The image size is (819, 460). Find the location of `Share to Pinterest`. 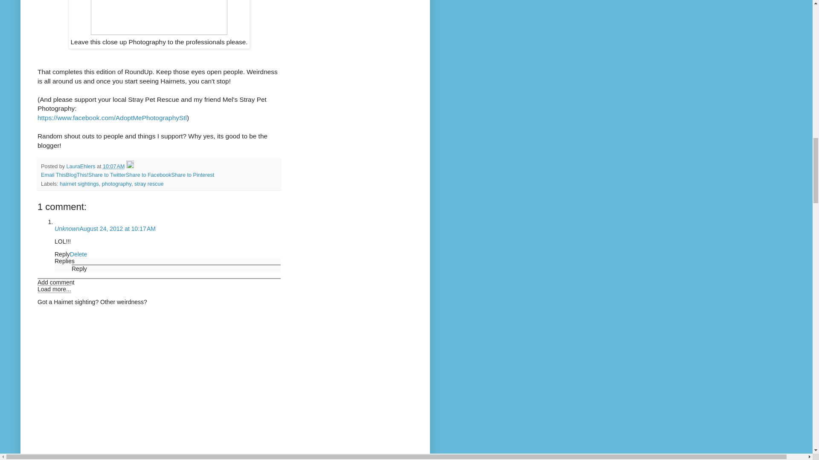

Share to Pinterest is located at coordinates (192, 175).